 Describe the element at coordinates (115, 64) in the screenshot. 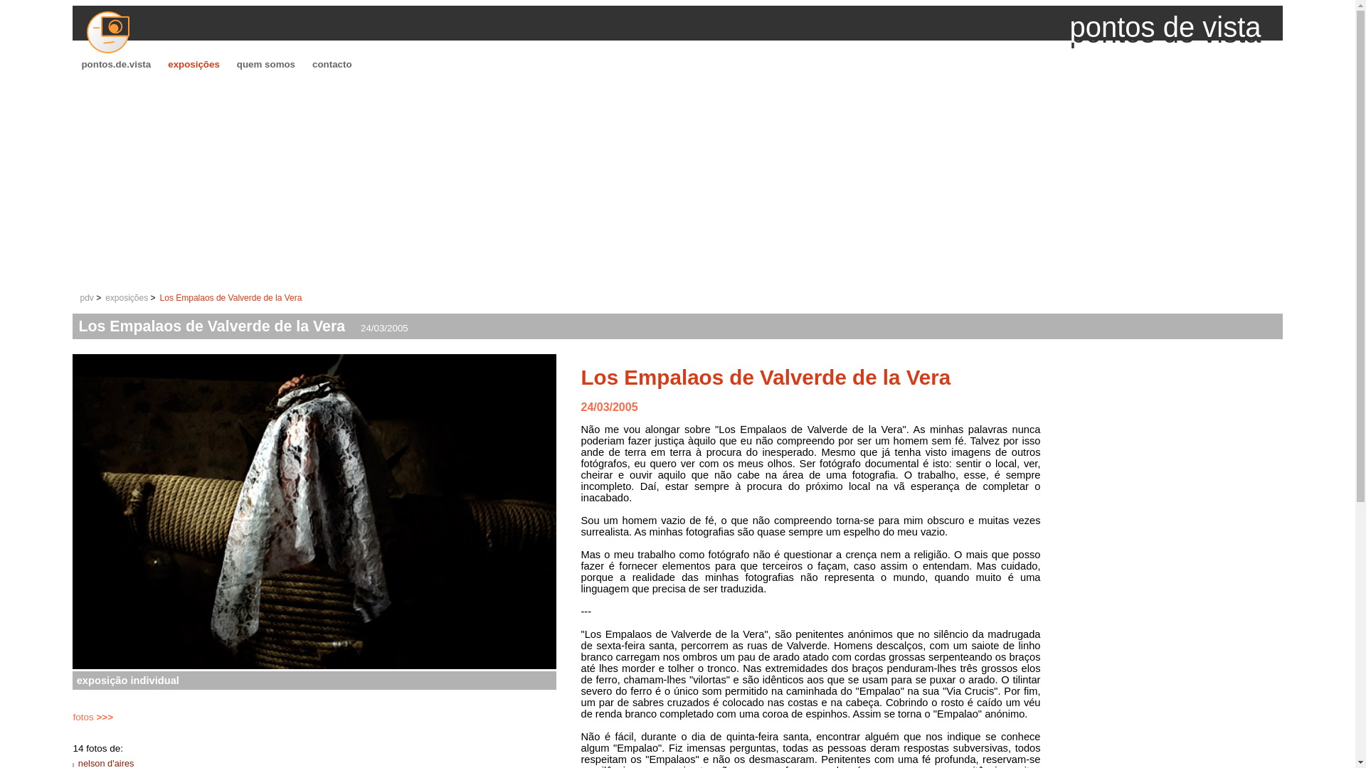

I see `pontos.de.vista` at that location.